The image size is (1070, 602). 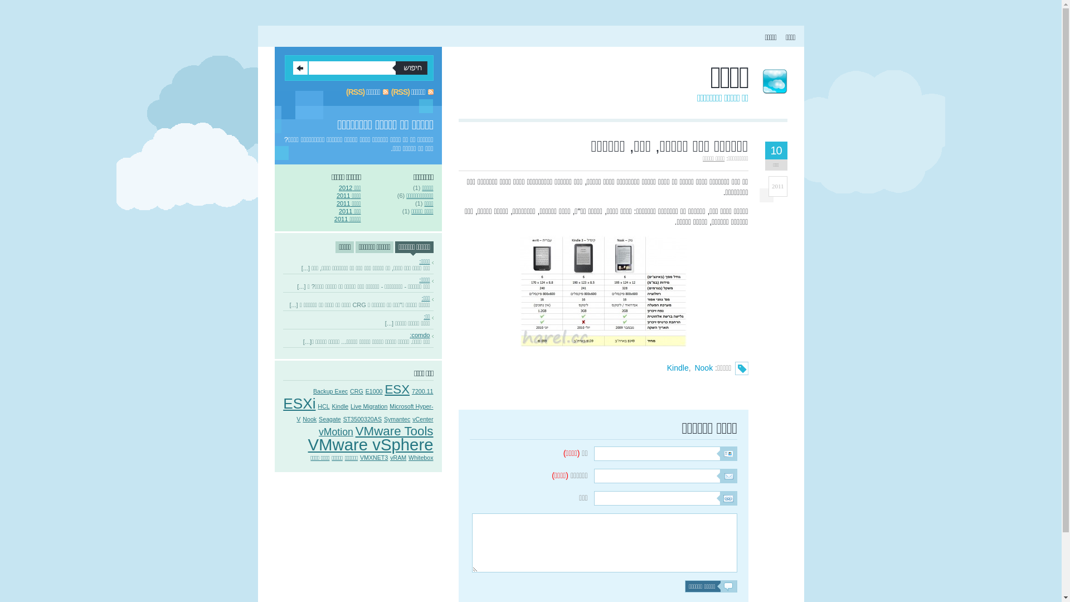 What do you see at coordinates (300, 68) in the screenshot?
I see `Search` at bounding box center [300, 68].